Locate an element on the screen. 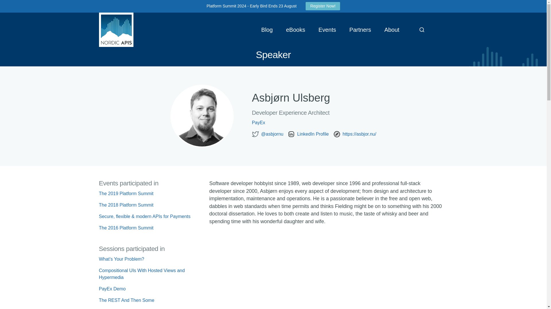 The width and height of the screenshot is (551, 309). Register Now! is located at coordinates (323, 6).